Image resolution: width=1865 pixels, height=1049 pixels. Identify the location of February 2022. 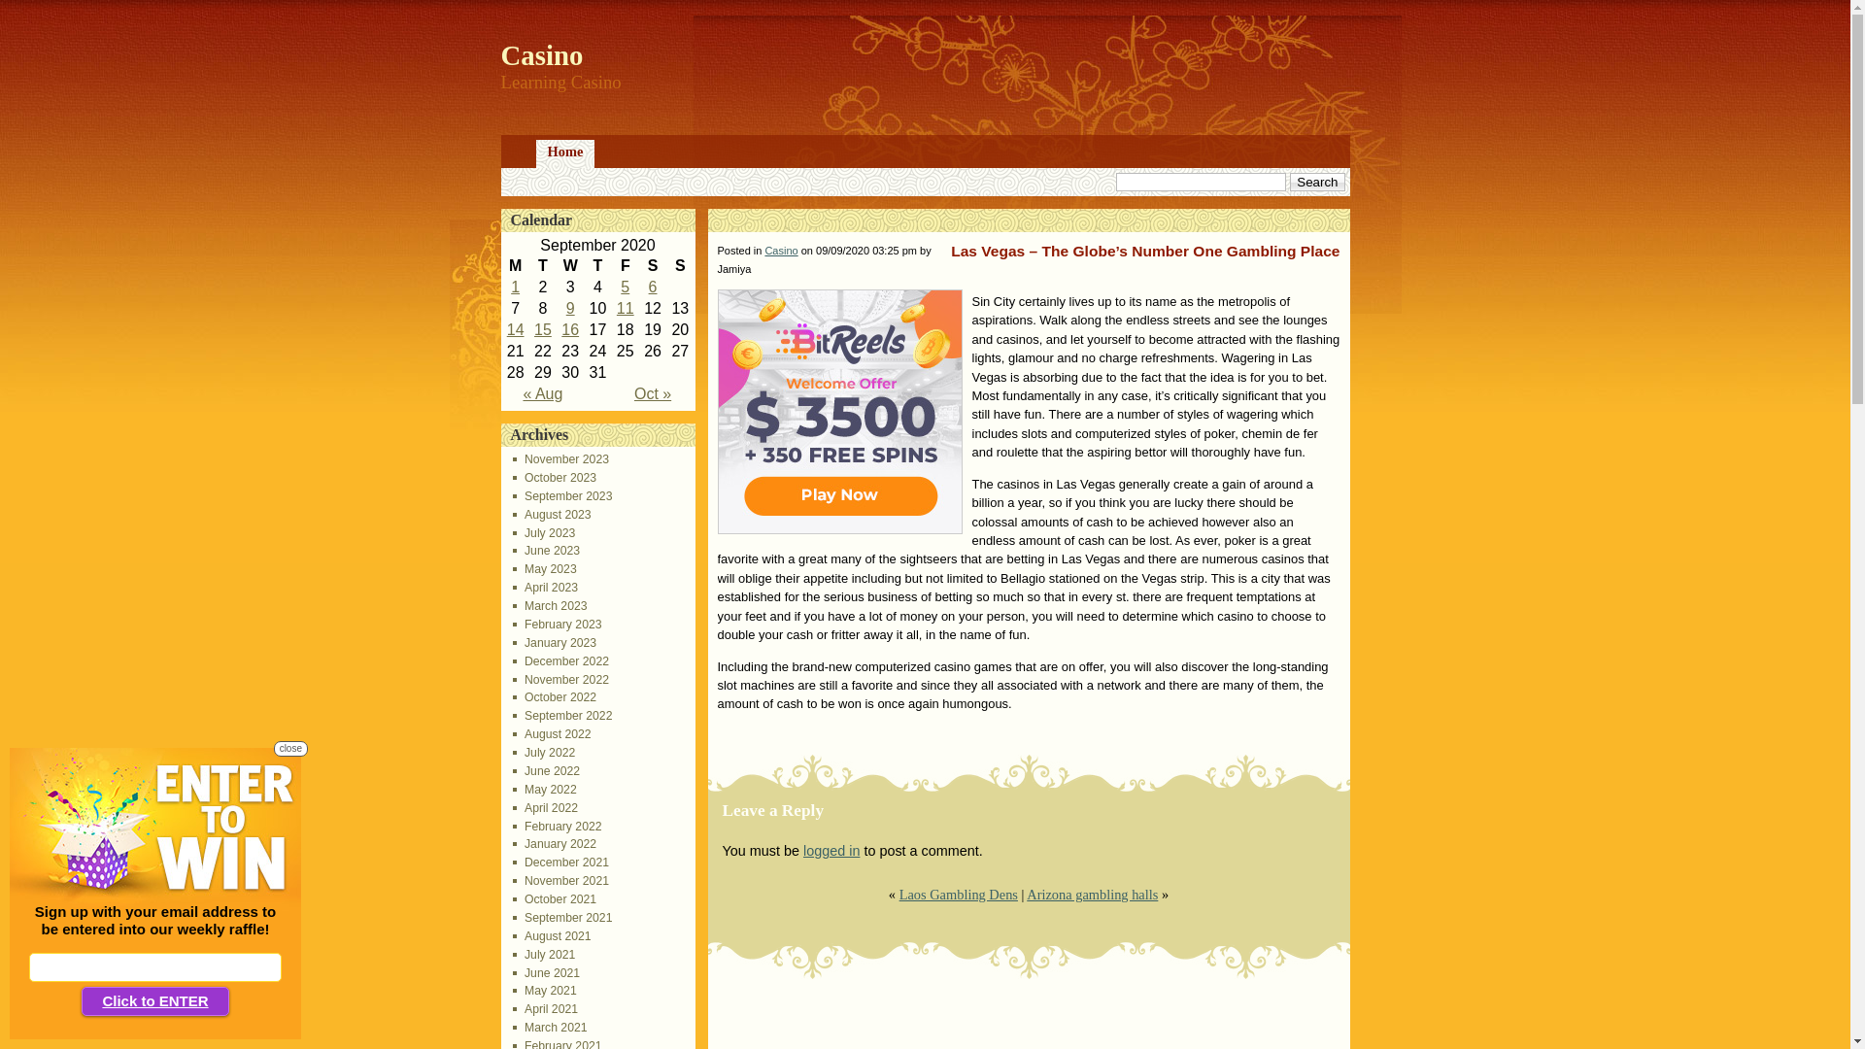
(558, 827).